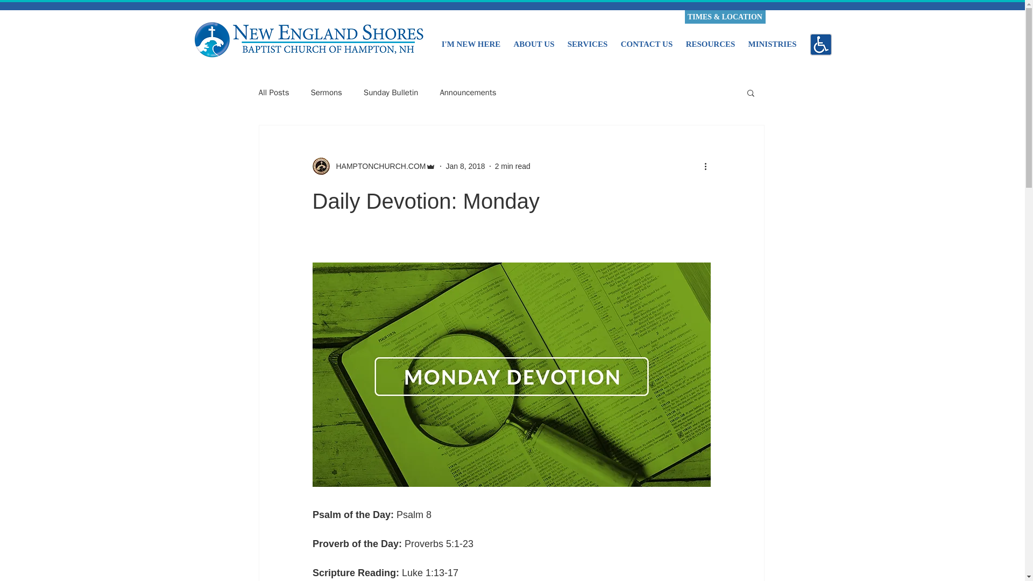  I want to click on Sunday Bulletin, so click(391, 93).